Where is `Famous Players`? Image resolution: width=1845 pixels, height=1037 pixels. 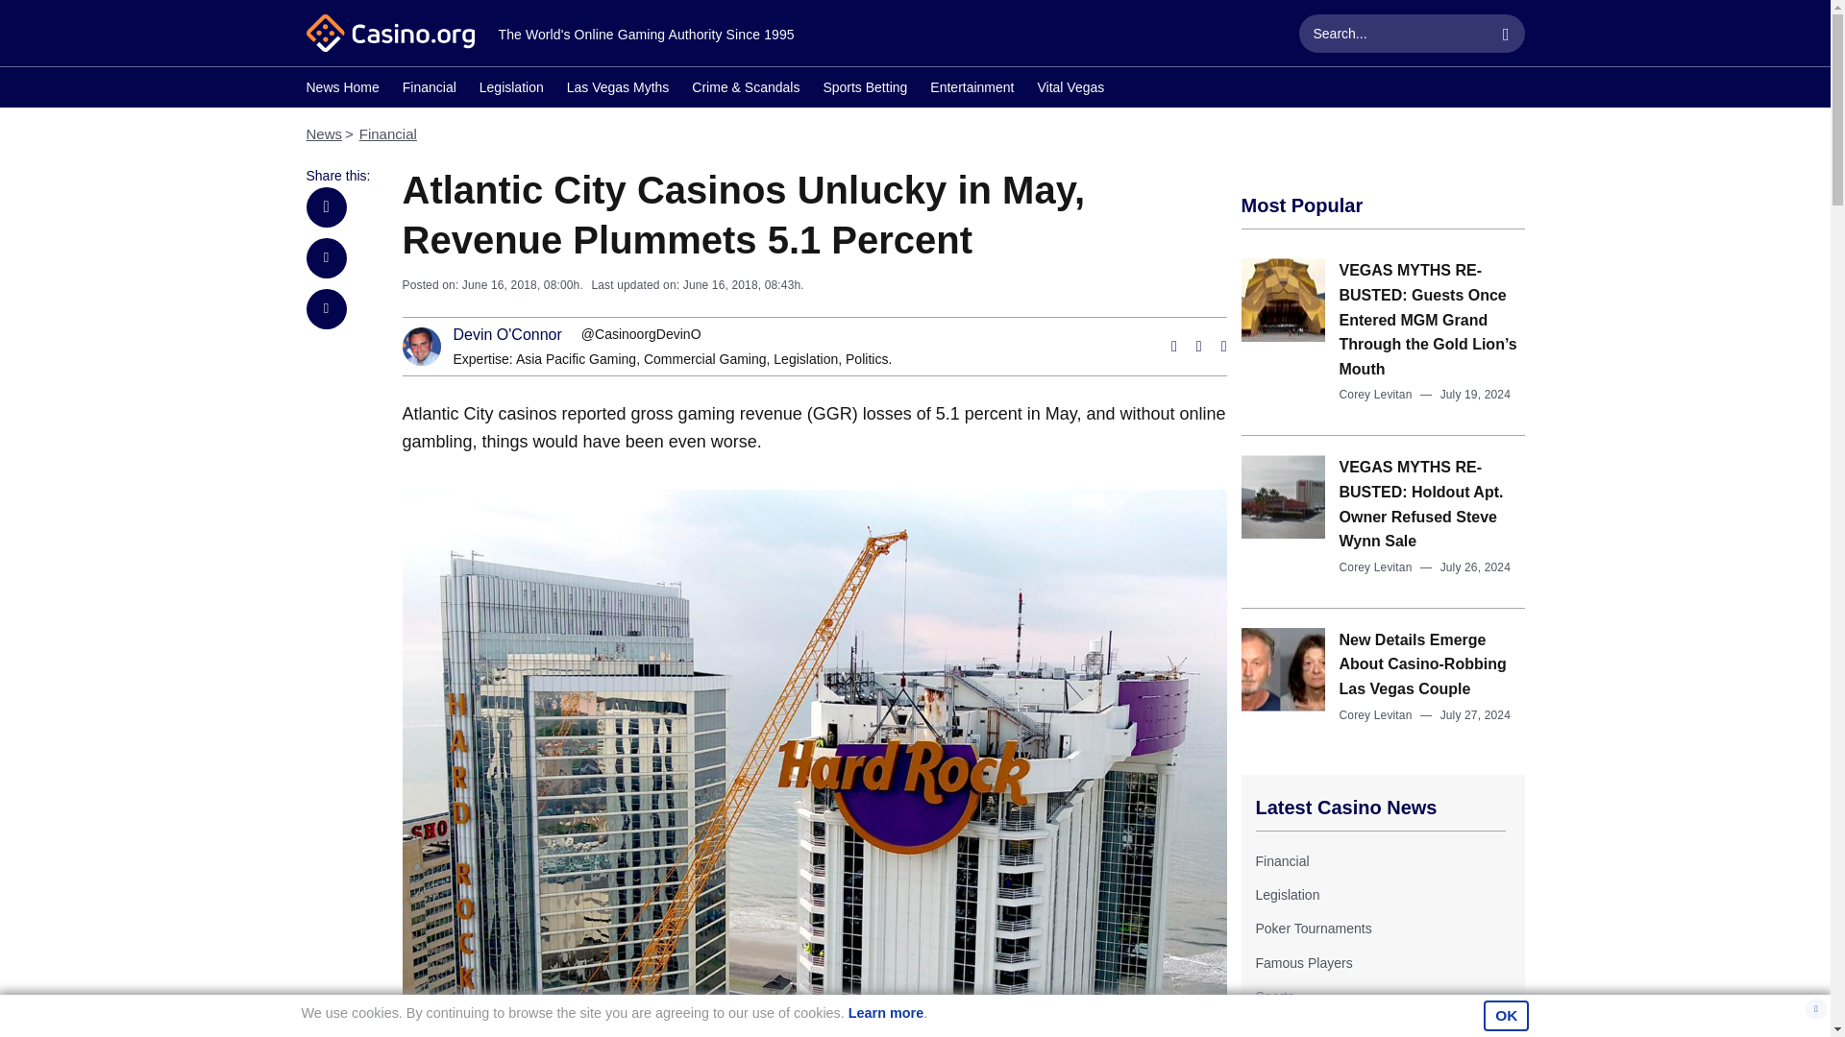
Famous Players is located at coordinates (1303, 962).